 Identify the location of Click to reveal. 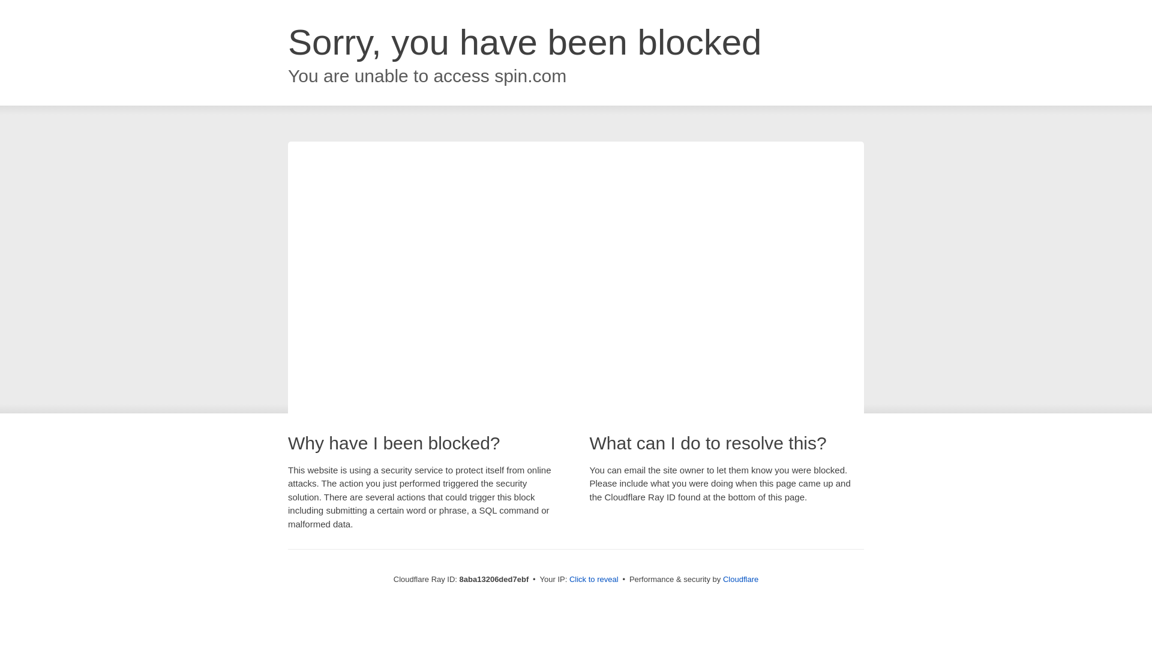
(594, 580).